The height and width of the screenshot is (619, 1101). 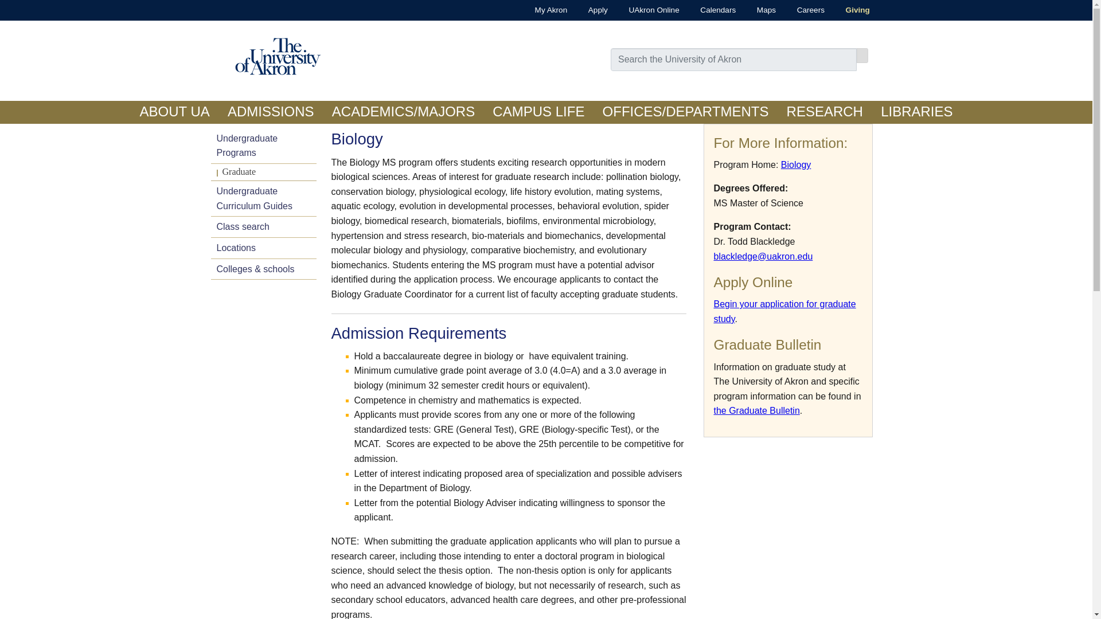 I want to click on My Akron, so click(x=540, y=10).